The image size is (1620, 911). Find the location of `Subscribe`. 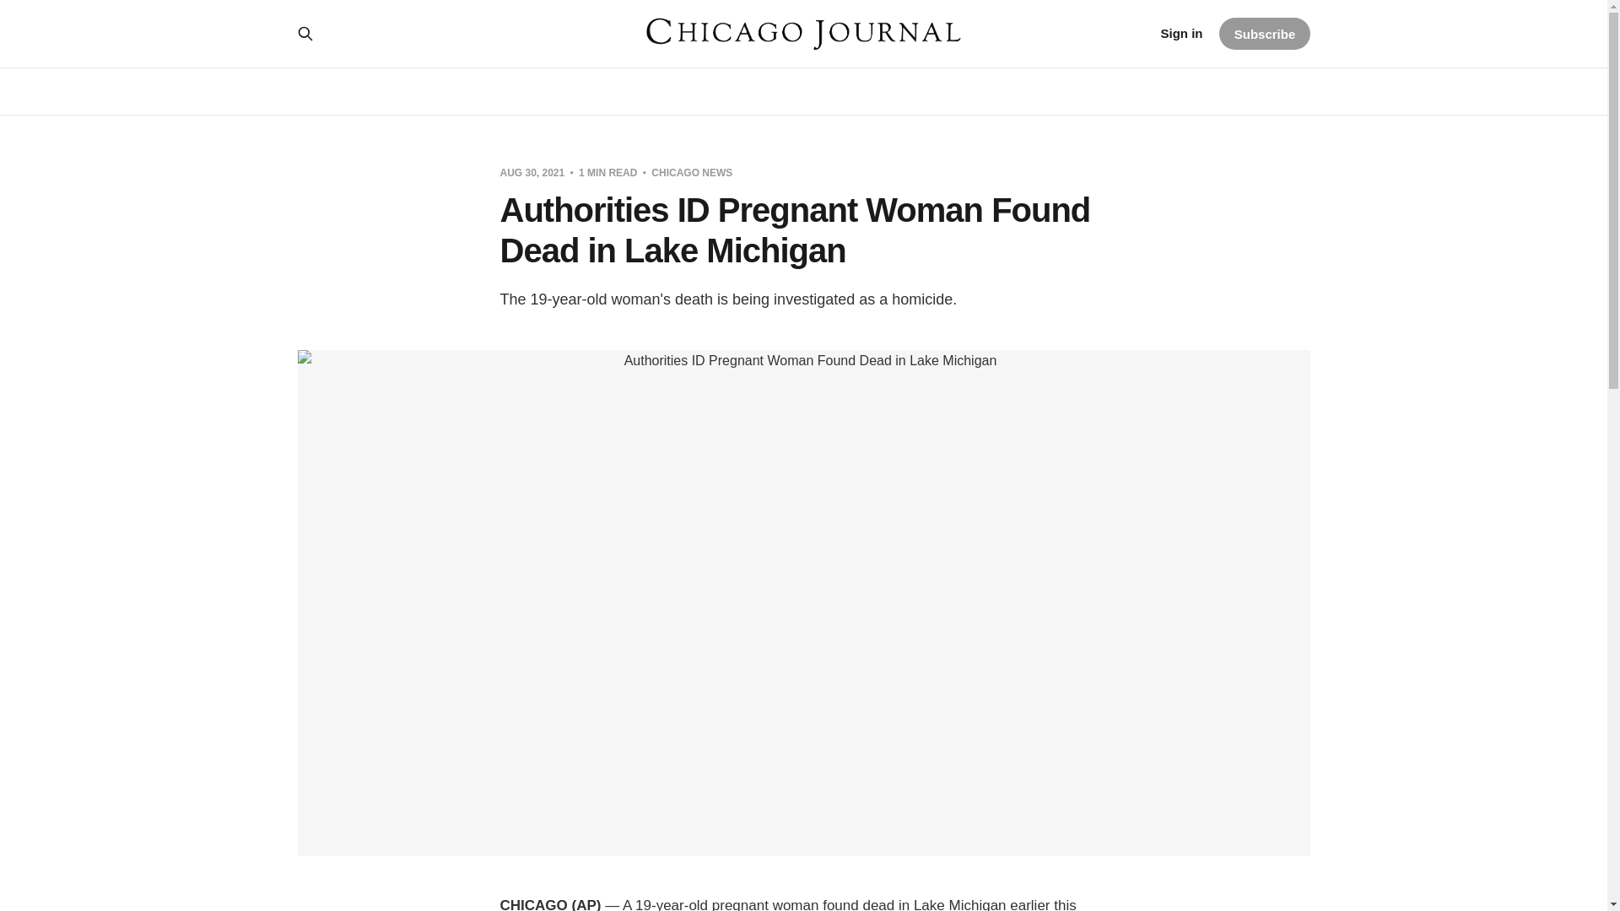

Subscribe is located at coordinates (1264, 34).